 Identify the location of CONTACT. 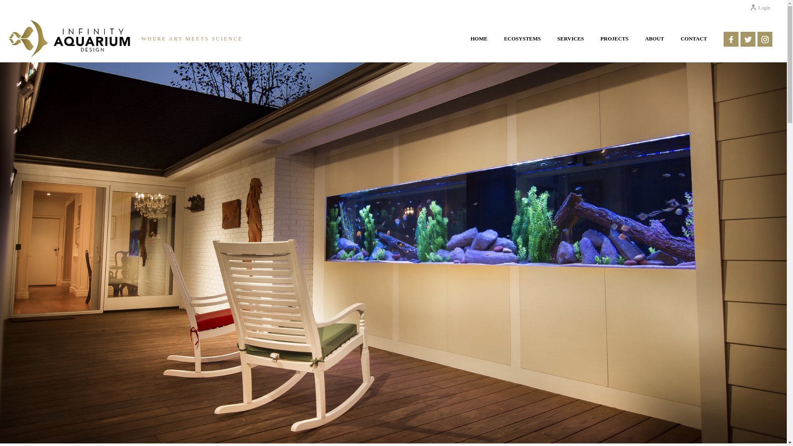
(694, 42).